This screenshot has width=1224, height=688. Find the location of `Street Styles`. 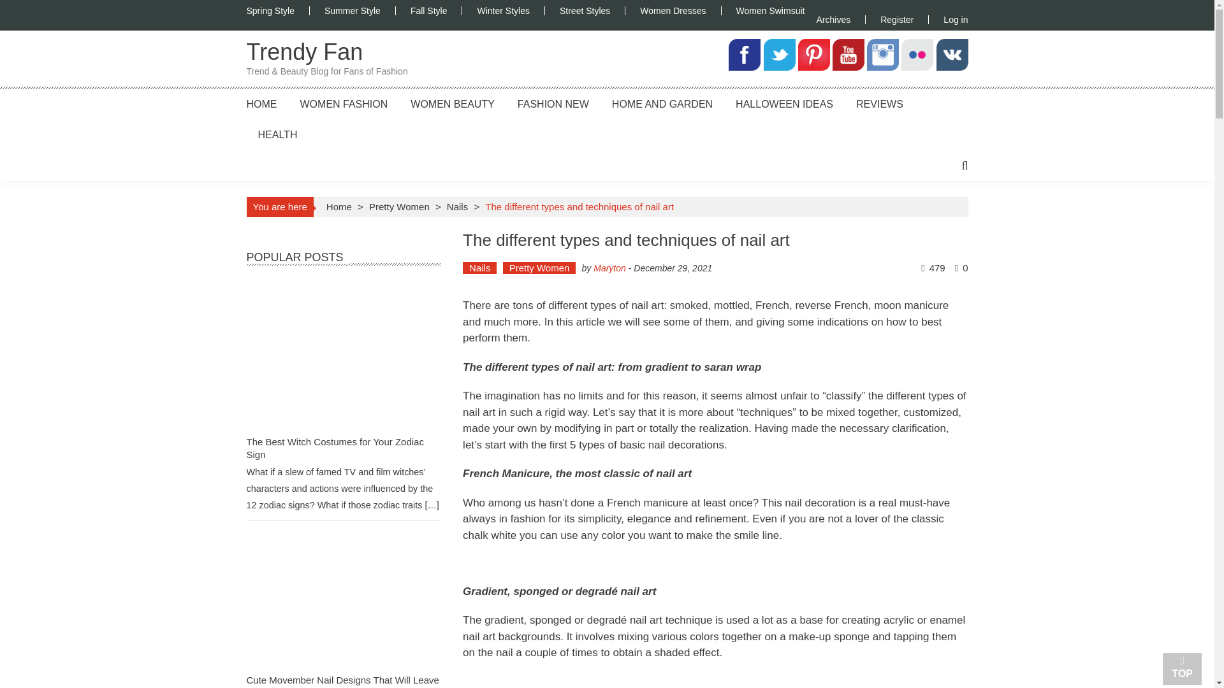

Street Styles is located at coordinates (584, 10).